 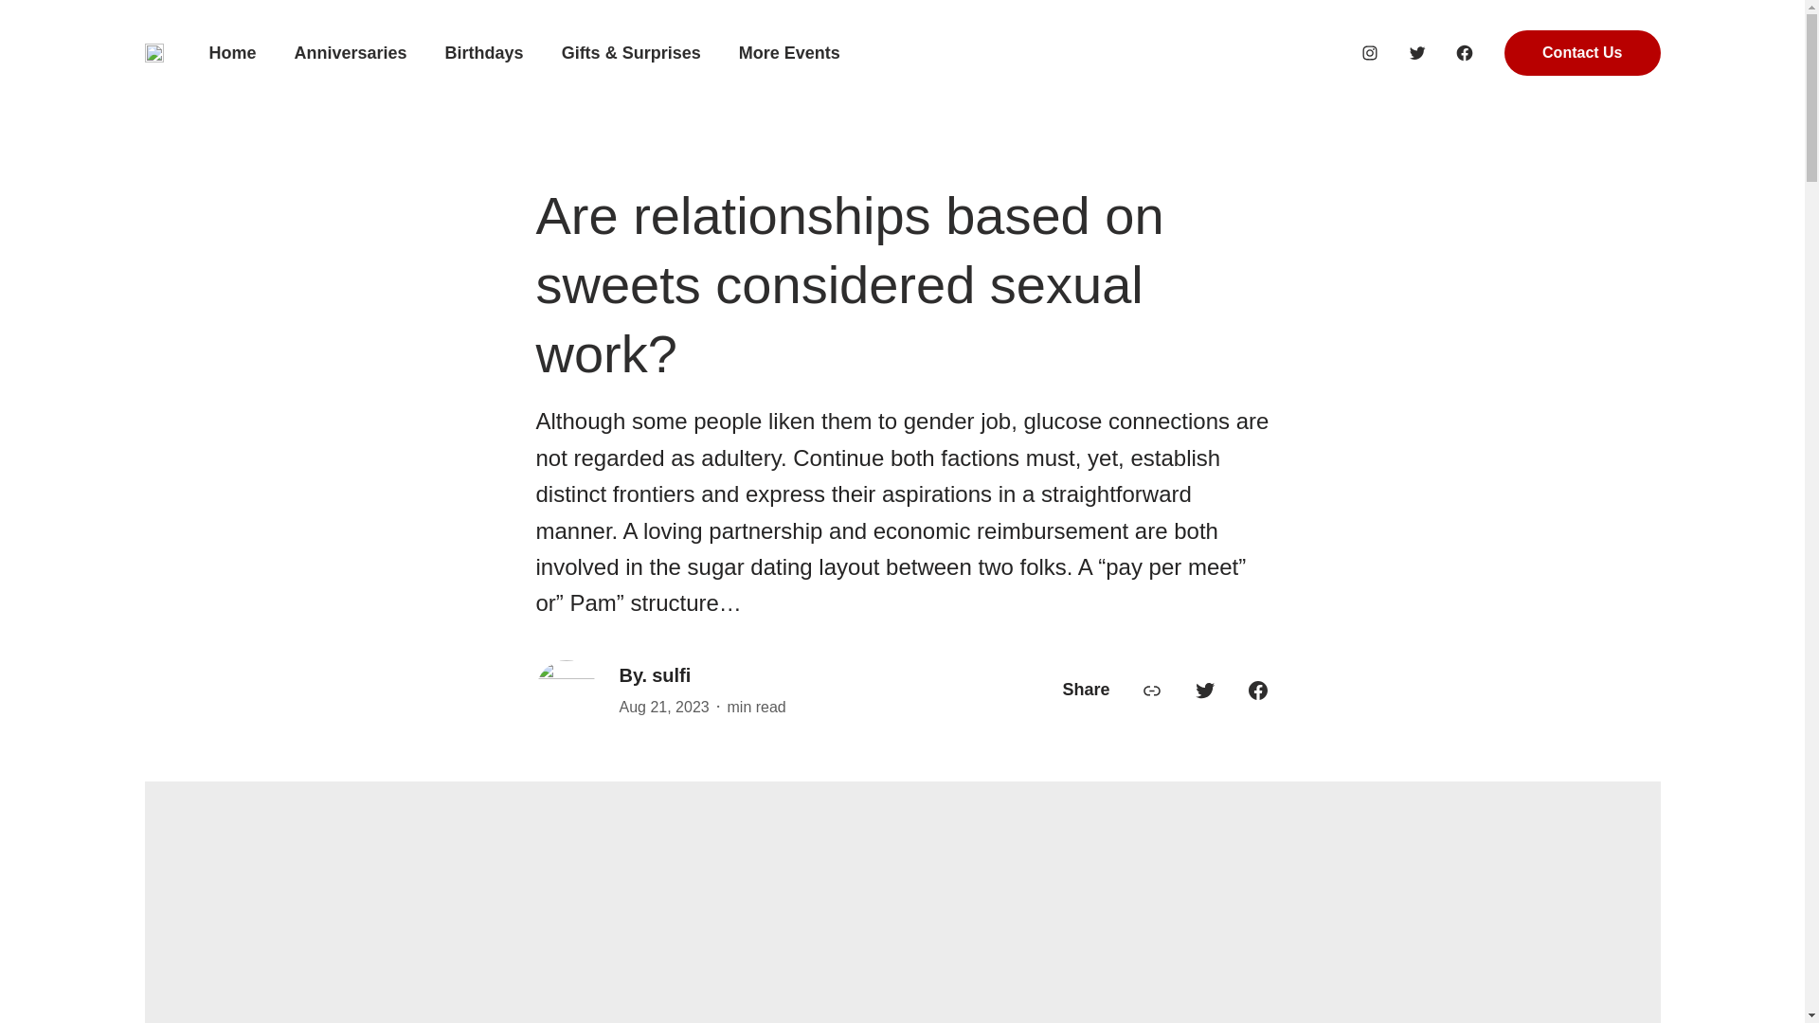 What do you see at coordinates (351, 53) in the screenshot?
I see `Anniversaries` at bounding box center [351, 53].